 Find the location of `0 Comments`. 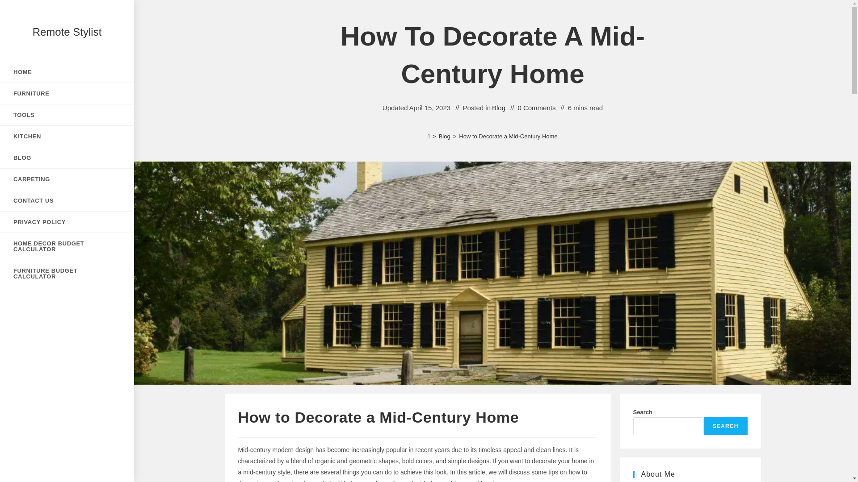

0 Comments is located at coordinates (536, 107).